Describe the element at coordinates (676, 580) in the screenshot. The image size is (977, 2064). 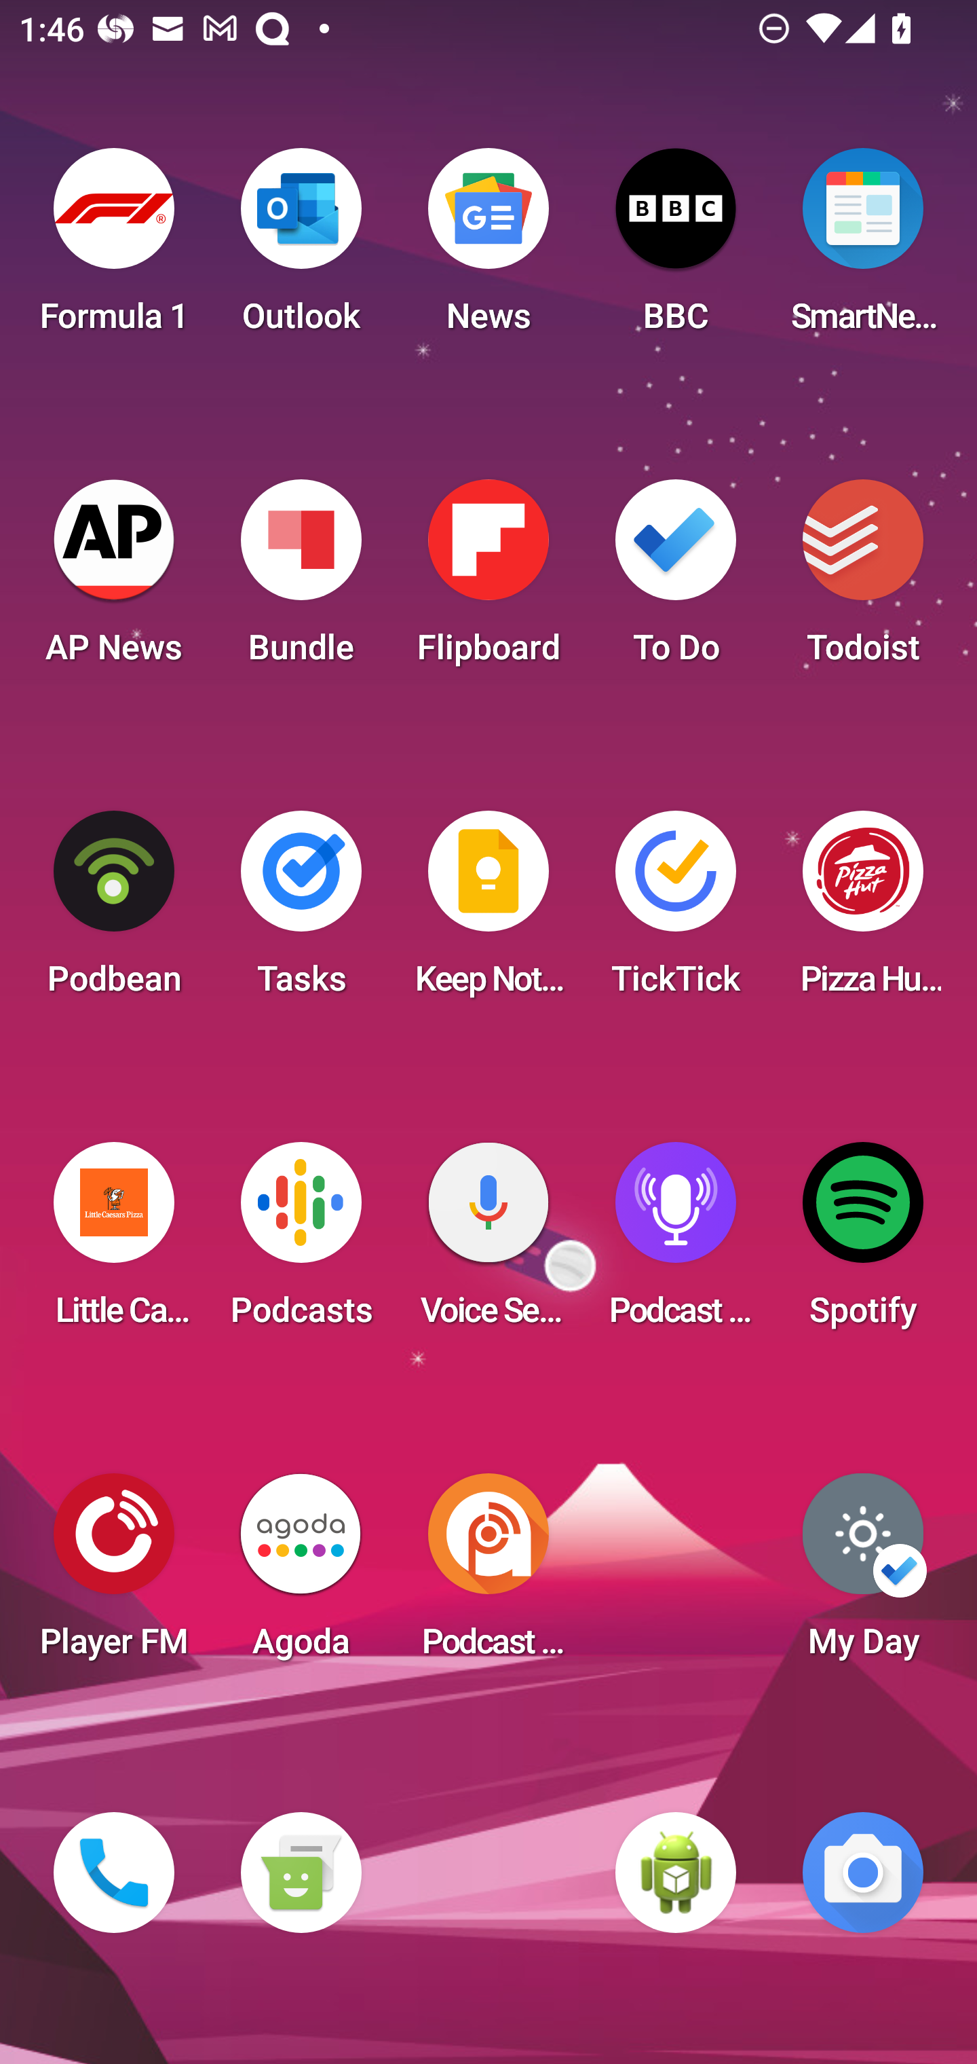
I see `To Do` at that location.